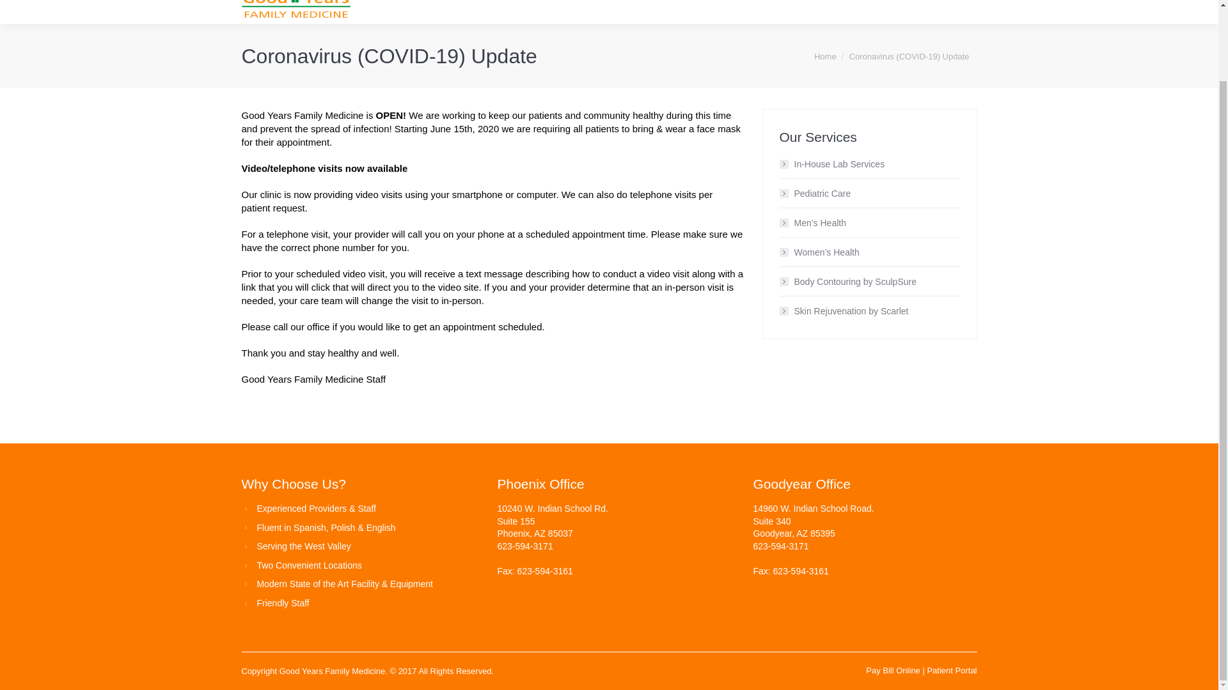  Describe the element at coordinates (849, 11) in the screenshot. I see `Patient Resources` at that location.